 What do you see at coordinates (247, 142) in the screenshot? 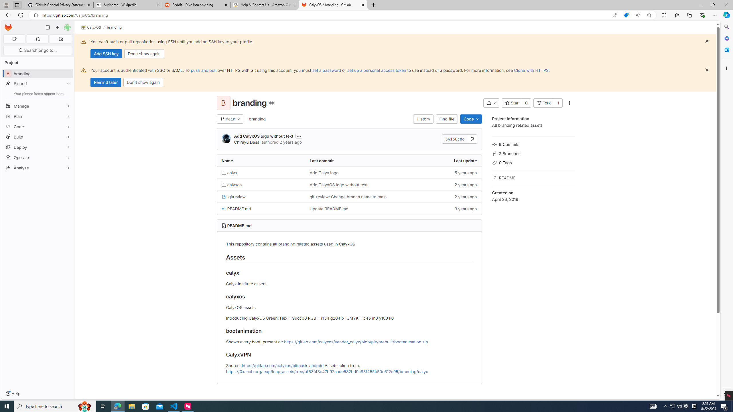
I see `Chirayu Desai` at bounding box center [247, 142].